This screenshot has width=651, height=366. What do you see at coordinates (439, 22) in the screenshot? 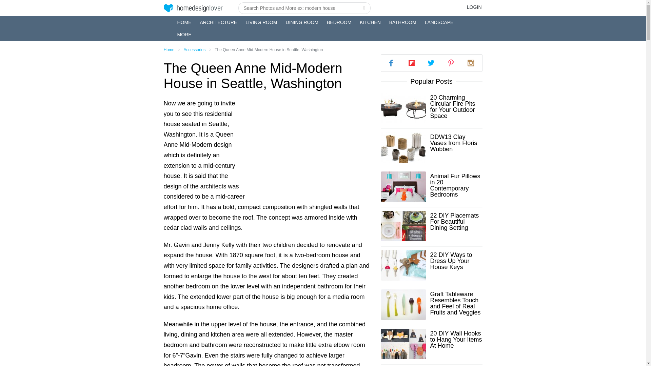
I see `LANDSCAPE` at bounding box center [439, 22].